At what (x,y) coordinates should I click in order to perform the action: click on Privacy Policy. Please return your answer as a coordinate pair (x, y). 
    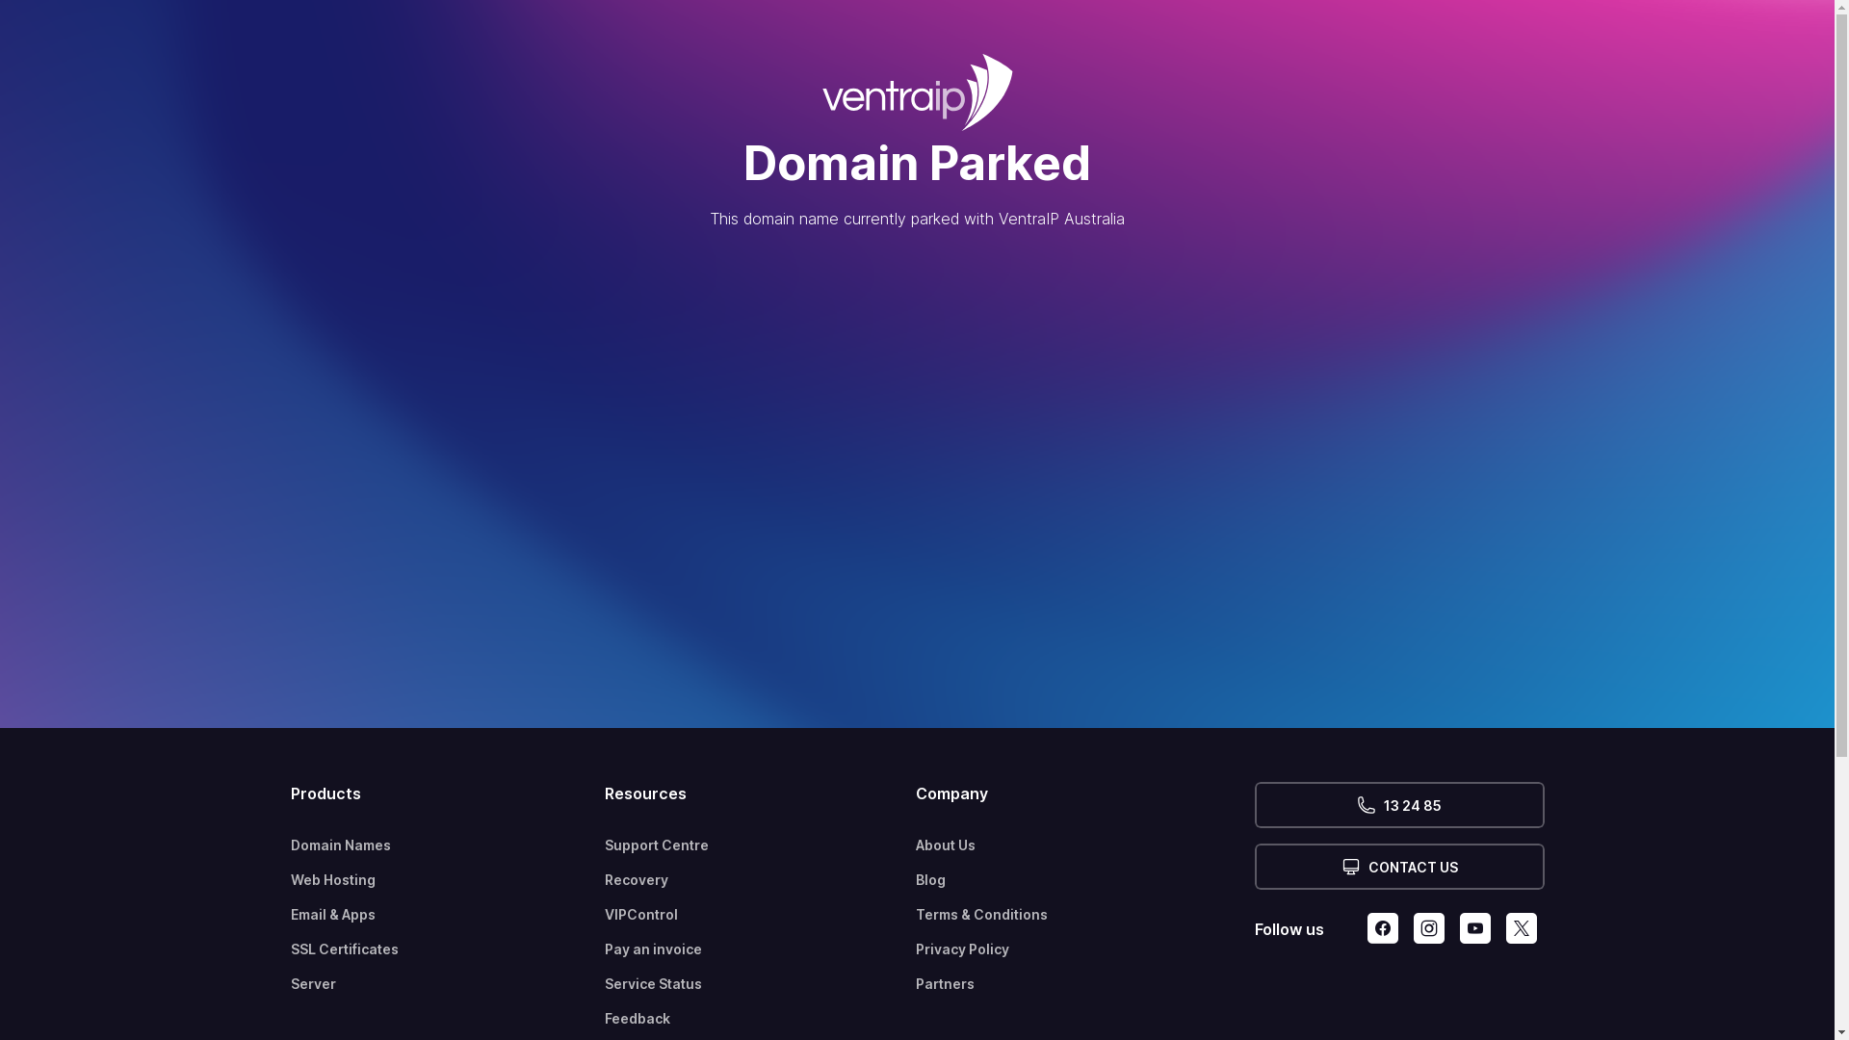
    Looking at the image, I should click on (1085, 949).